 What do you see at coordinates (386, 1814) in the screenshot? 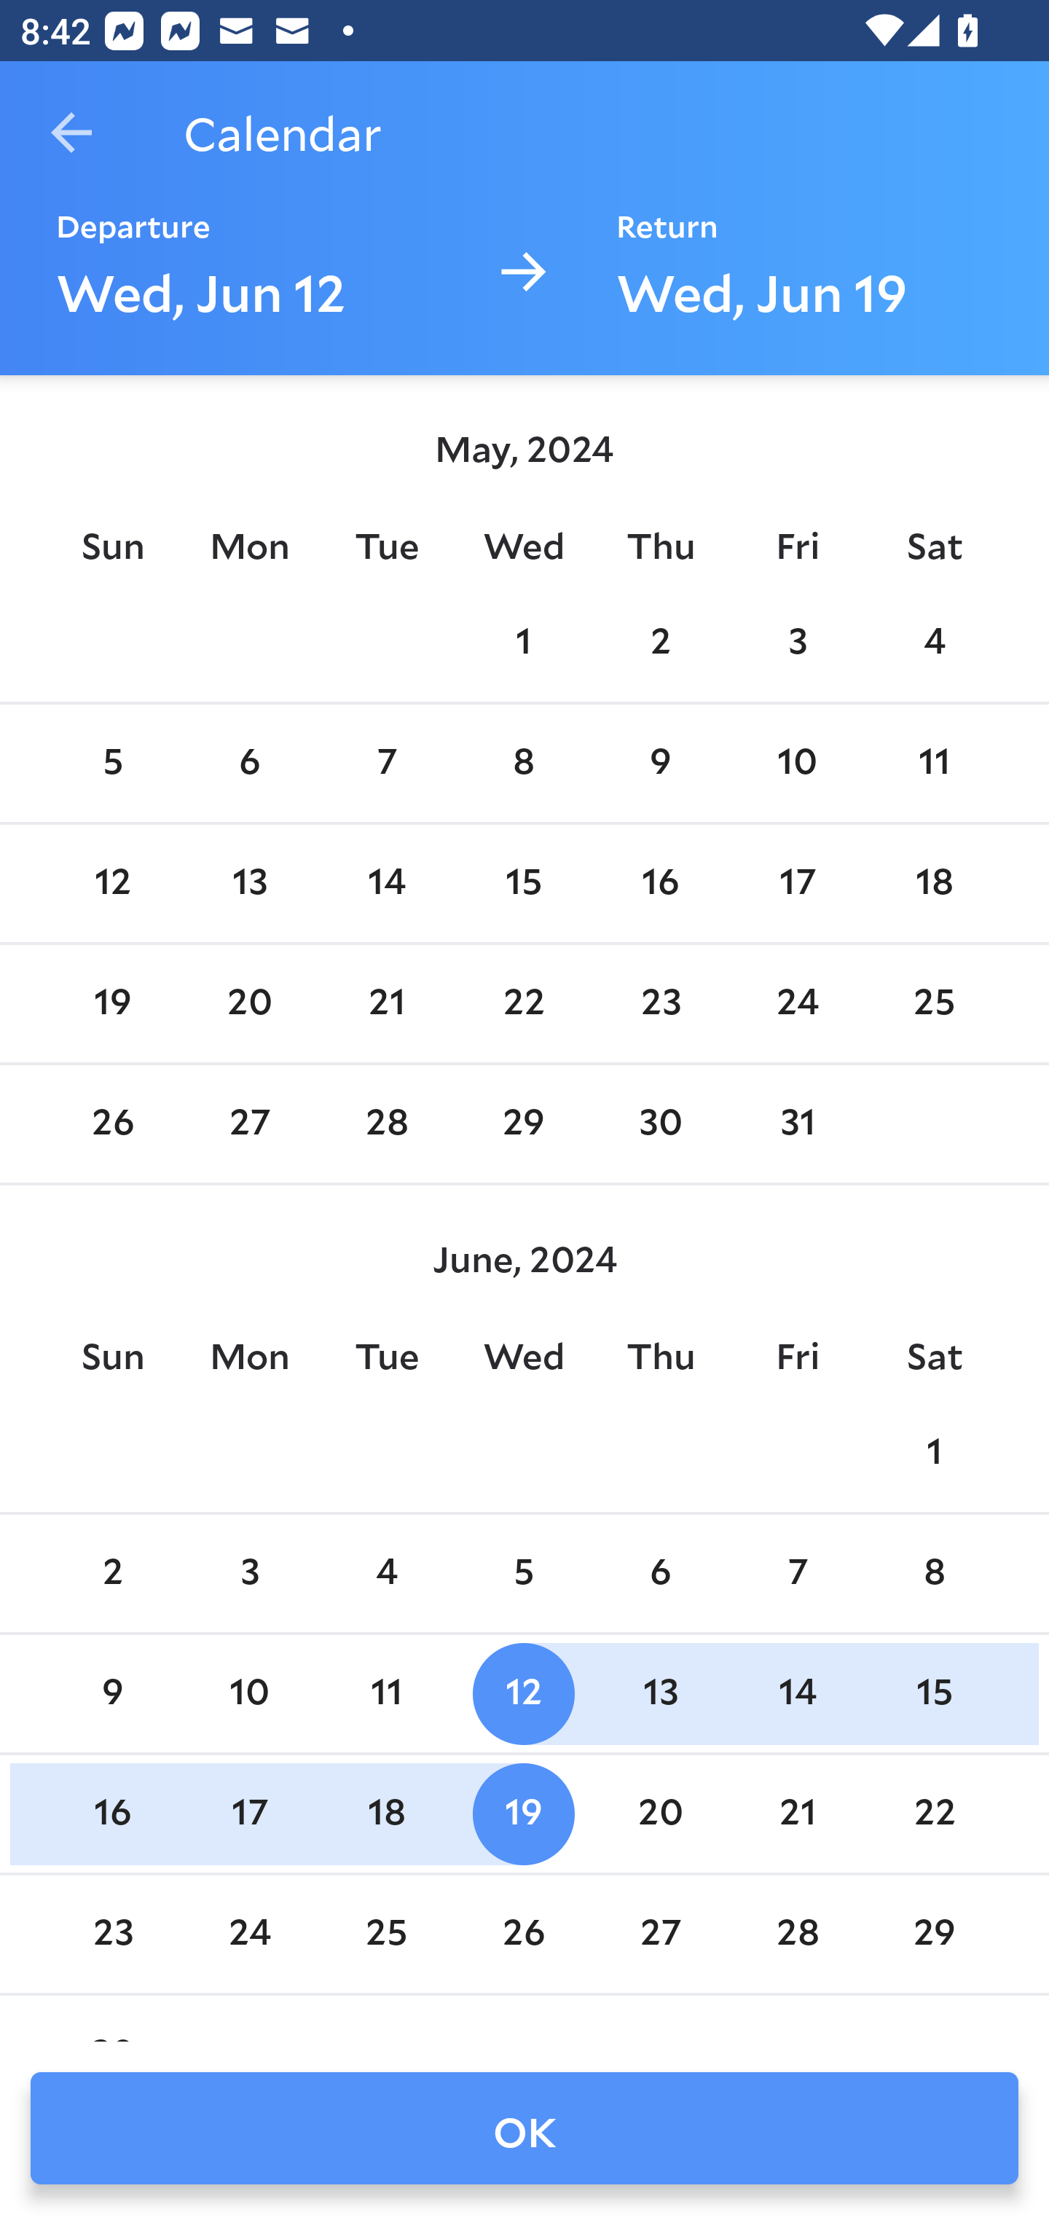
I see `18` at bounding box center [386, 1814].